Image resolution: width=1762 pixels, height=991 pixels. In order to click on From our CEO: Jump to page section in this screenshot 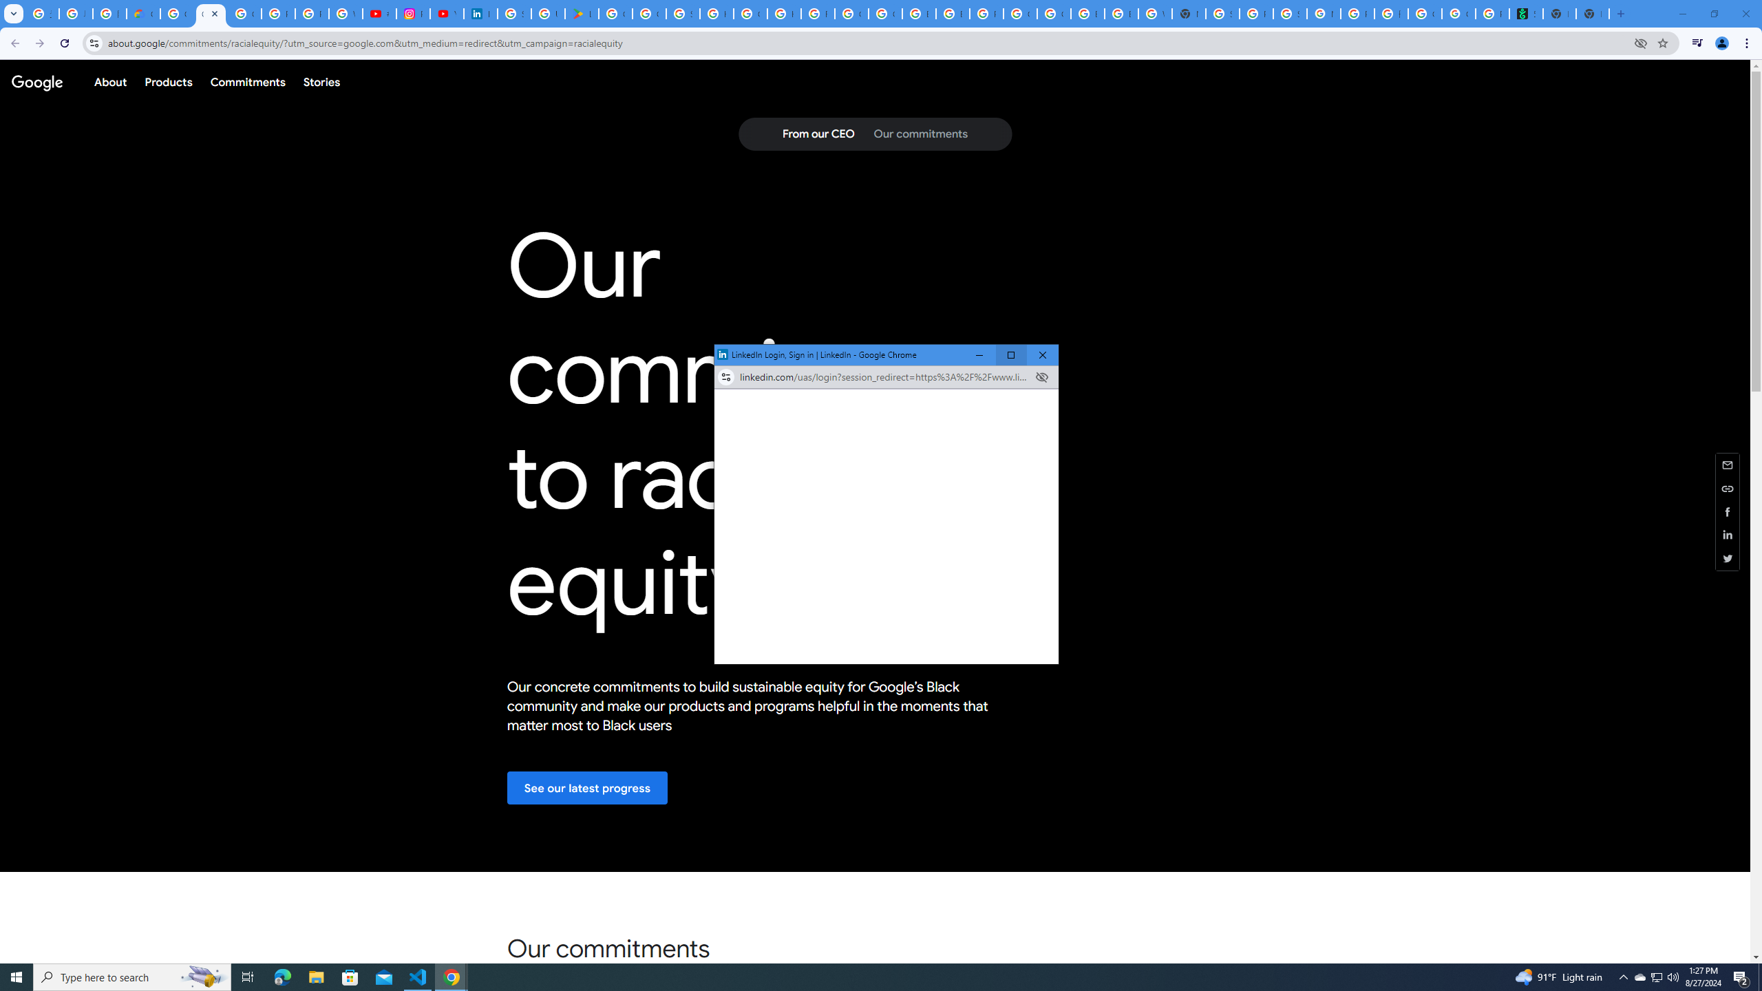, I will do `click(818, 134)`.